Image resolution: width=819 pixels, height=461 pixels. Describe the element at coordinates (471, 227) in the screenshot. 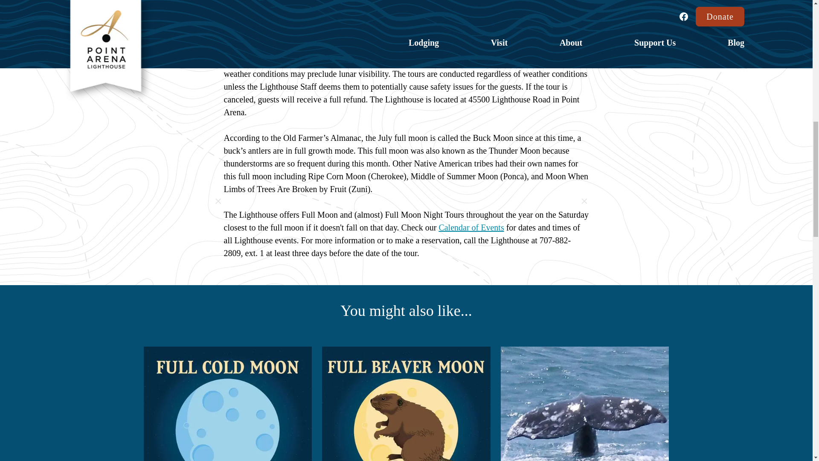

I see `Calendar of Events` at that location.